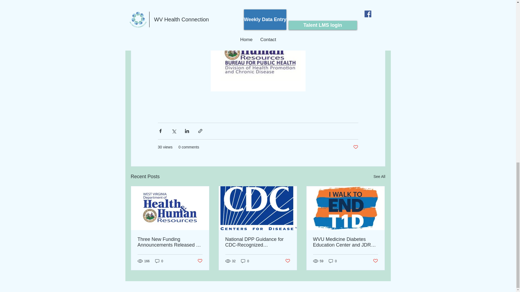  What do you see at coordinates (159, 261) in the screenshot?
I see `0` at bounding box center [159, 261].